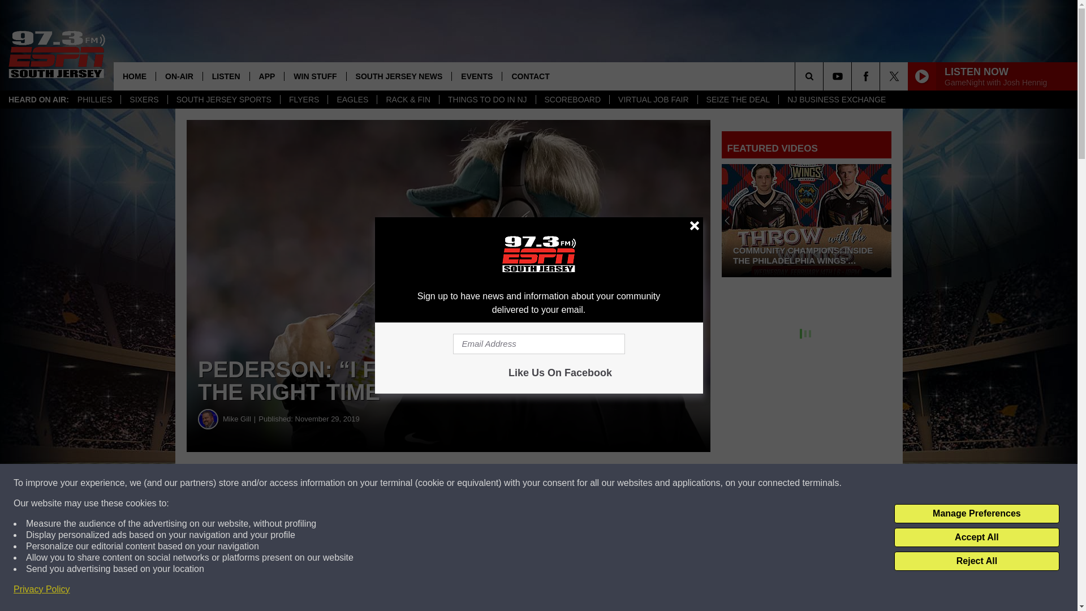 The width and height of the screenshot is (1086, 611). Describe the element at coordinates (135, 76) in the screenshot. I see `HOME` at that location.